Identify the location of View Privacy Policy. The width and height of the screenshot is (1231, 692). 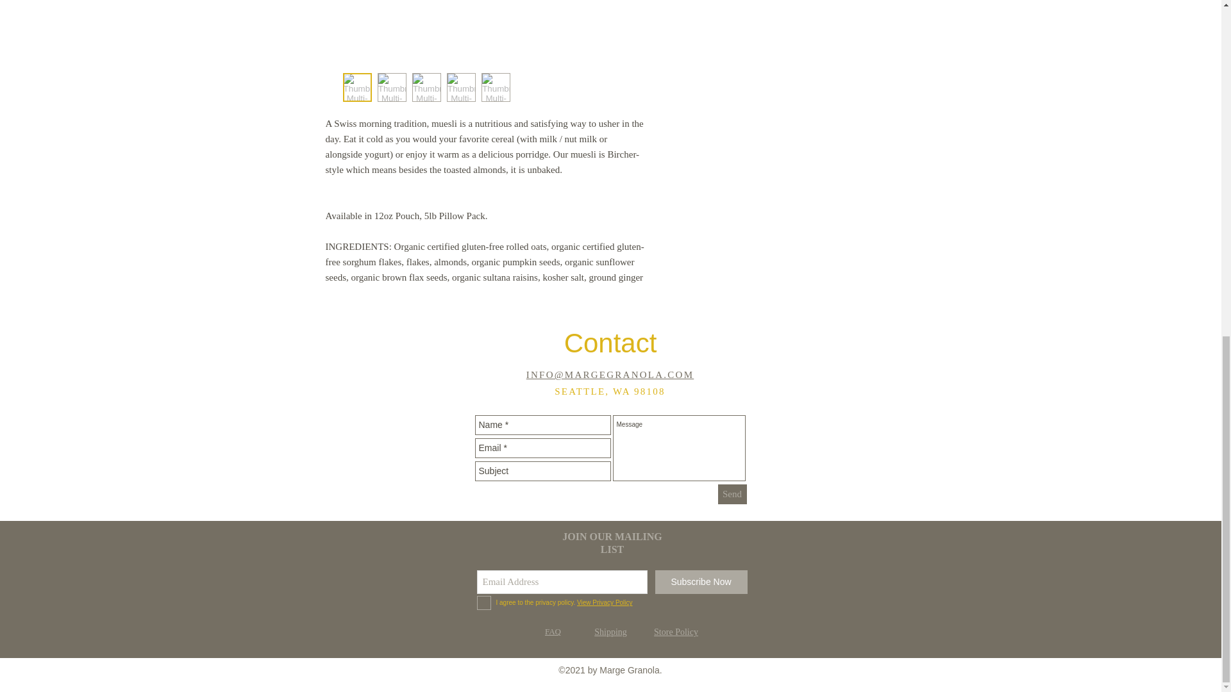
(605, 602).